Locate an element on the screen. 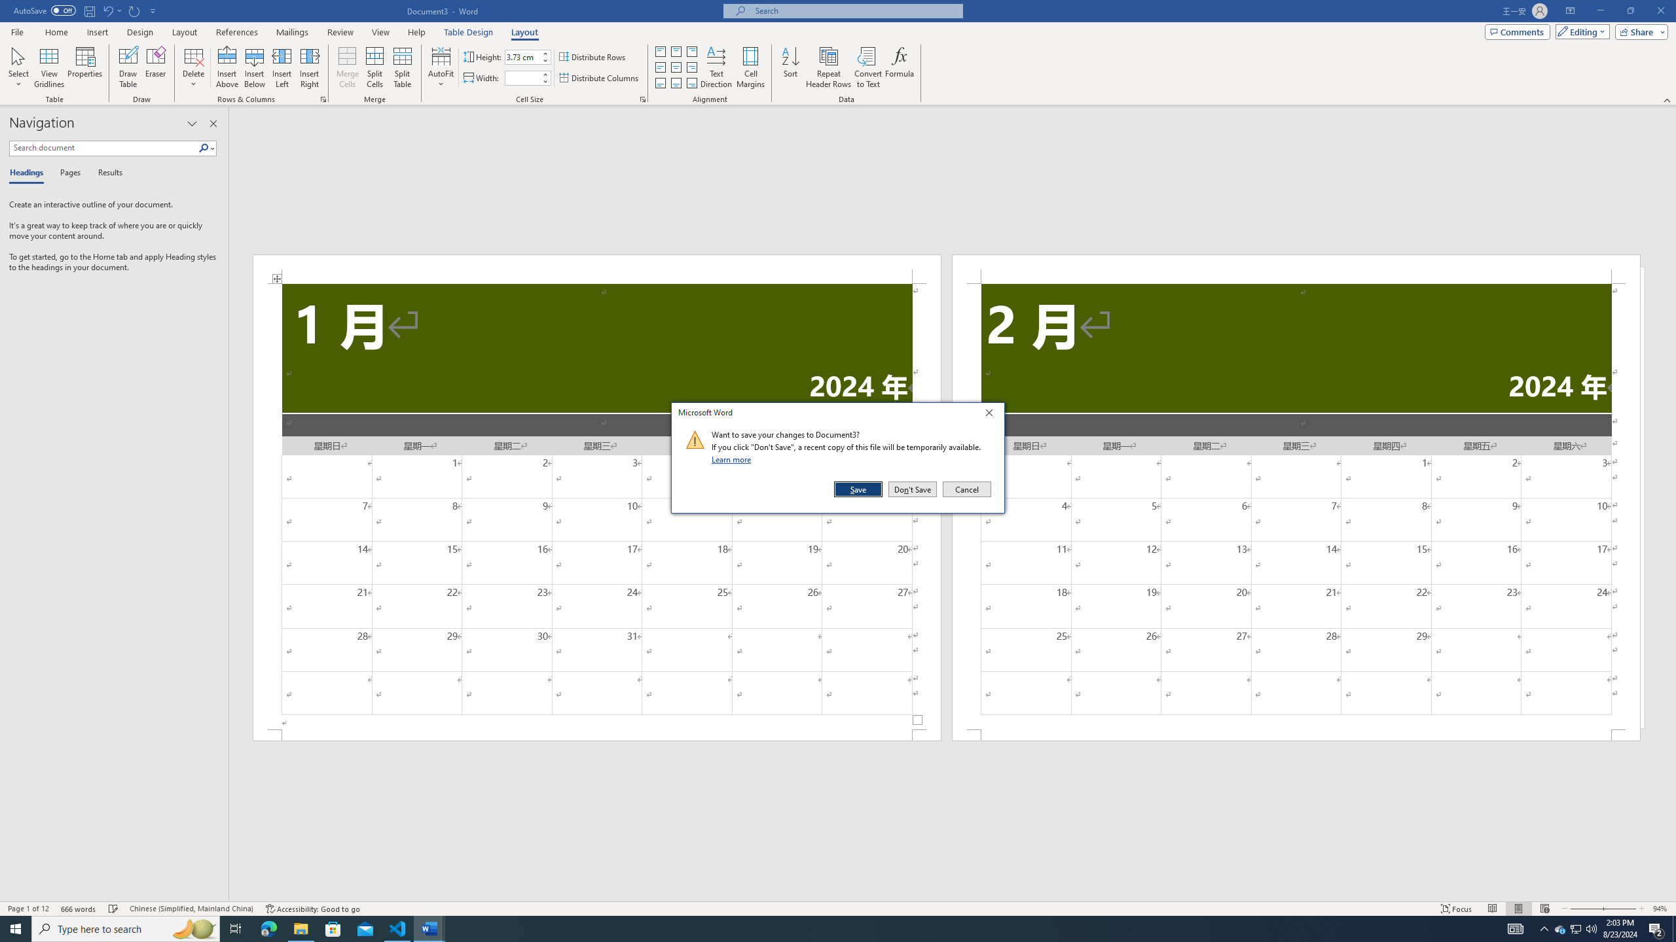 The height and width of the screenshot is (942, 1676). View Gridlines is located at coordinates (49, 67).